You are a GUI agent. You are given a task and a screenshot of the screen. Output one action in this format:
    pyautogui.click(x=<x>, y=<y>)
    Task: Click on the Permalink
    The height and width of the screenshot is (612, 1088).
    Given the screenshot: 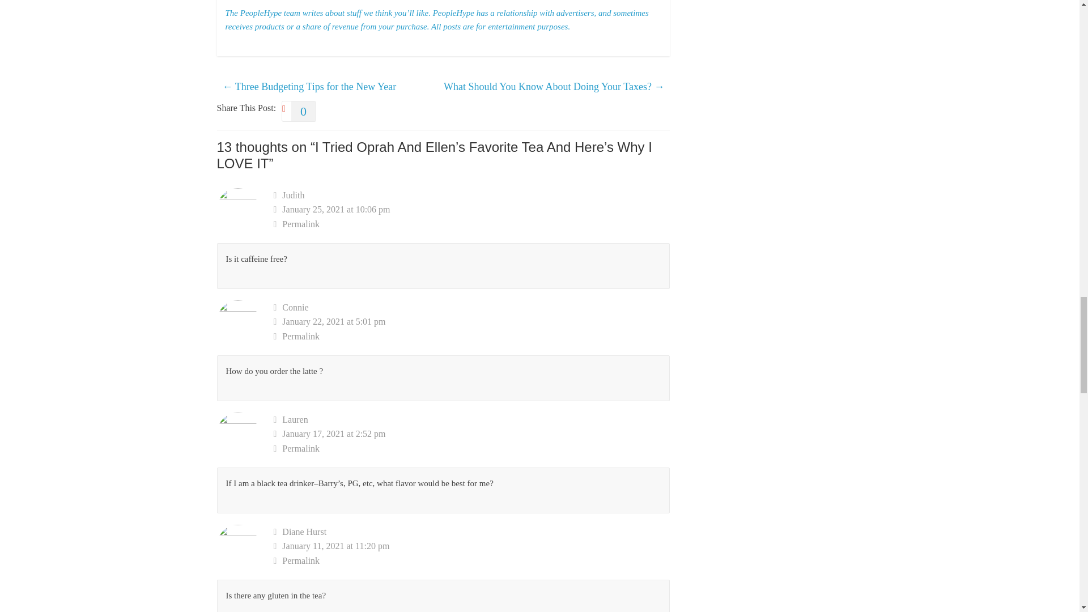 What is the action you would take?
    pyautogui.click(x=471, y=337)
    